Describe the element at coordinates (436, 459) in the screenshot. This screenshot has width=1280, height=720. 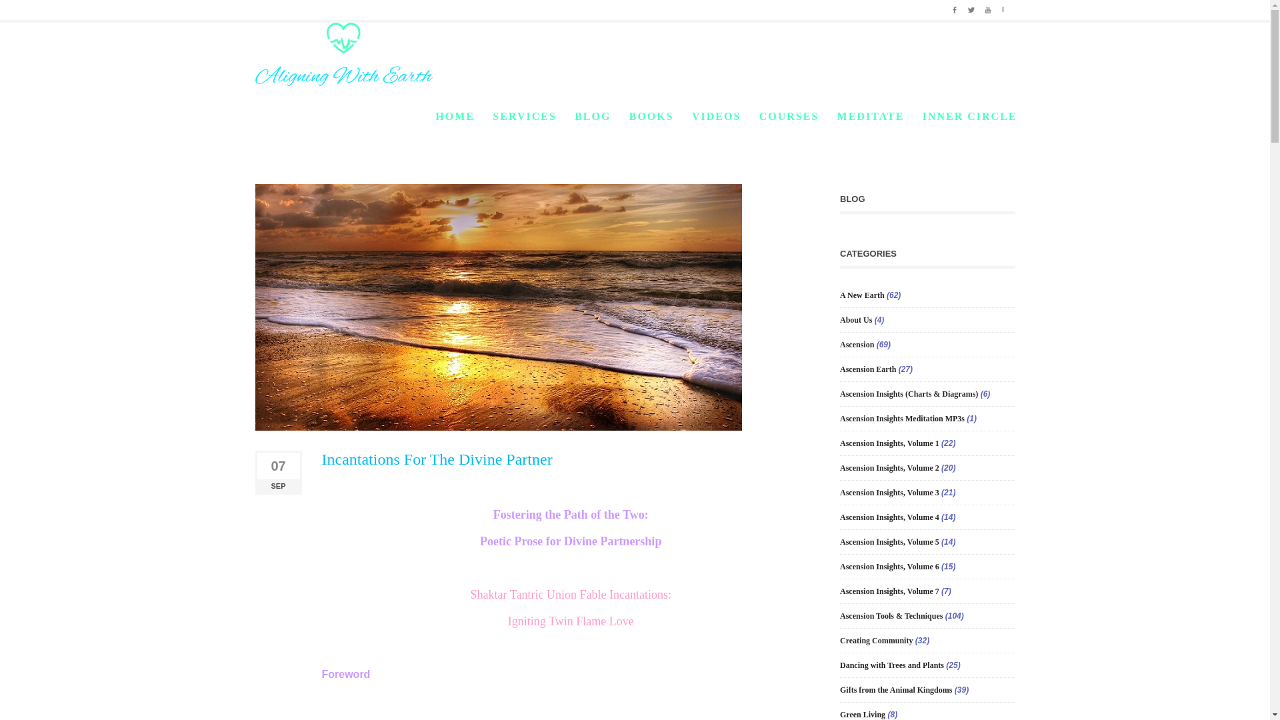
I see `Incantations For The Divine Partner` at that location.